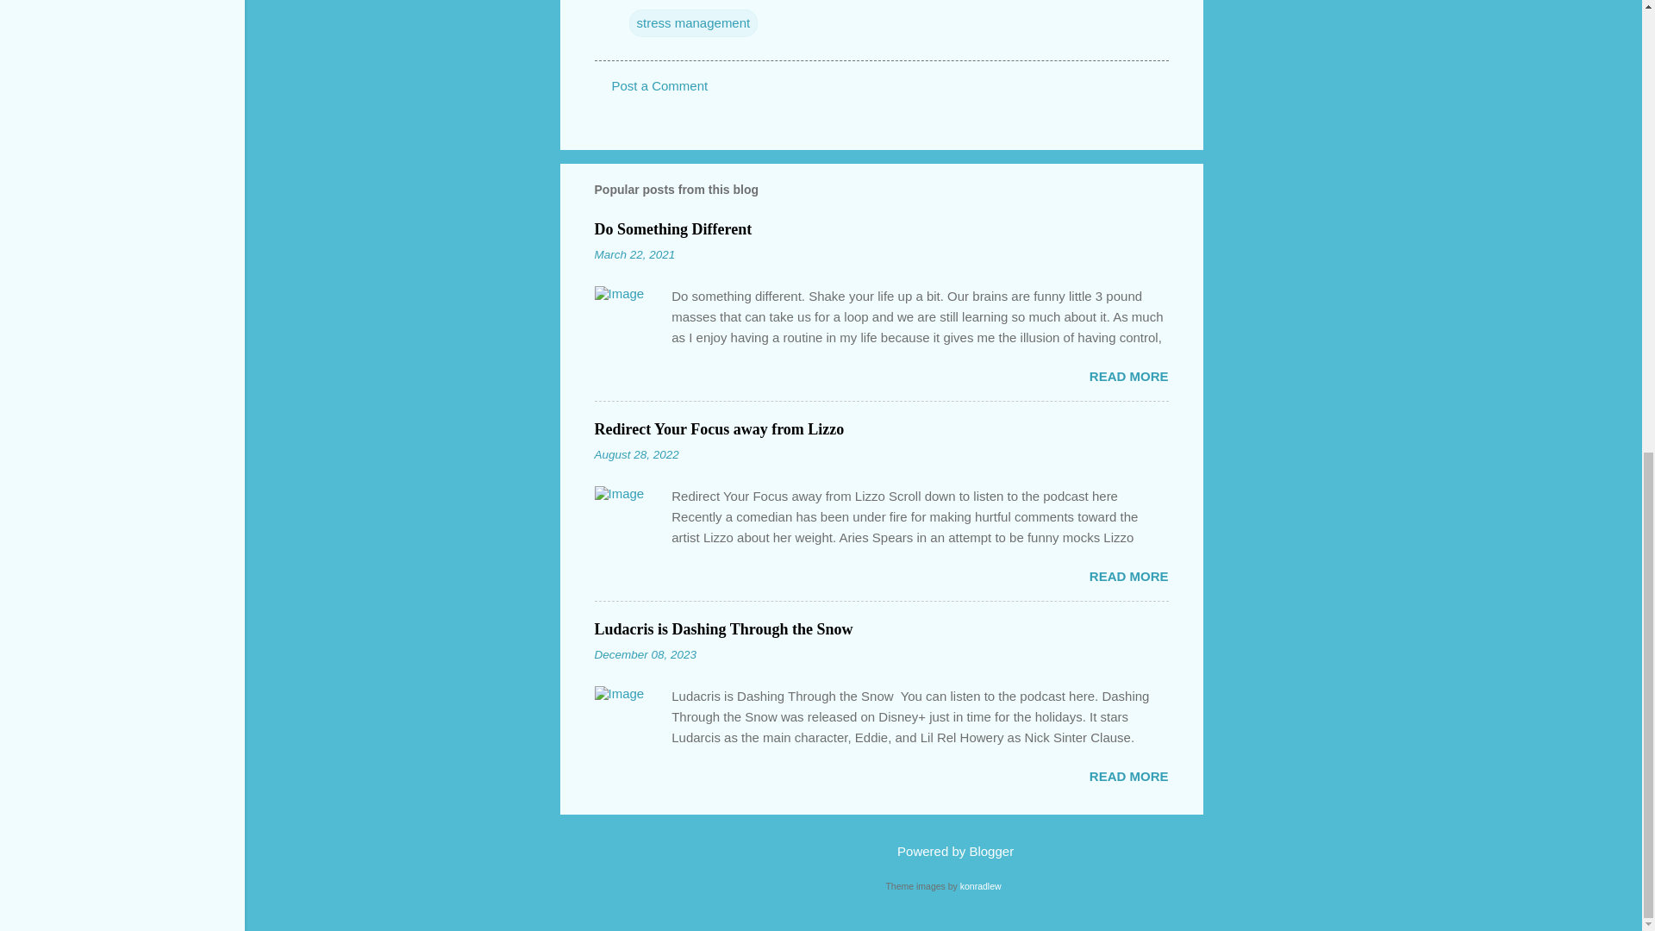 This screenshot has height=931, width=1655. Describe the element at coordinates (636, 453) in the screenshot. I see `August 28, 2022` at that location.